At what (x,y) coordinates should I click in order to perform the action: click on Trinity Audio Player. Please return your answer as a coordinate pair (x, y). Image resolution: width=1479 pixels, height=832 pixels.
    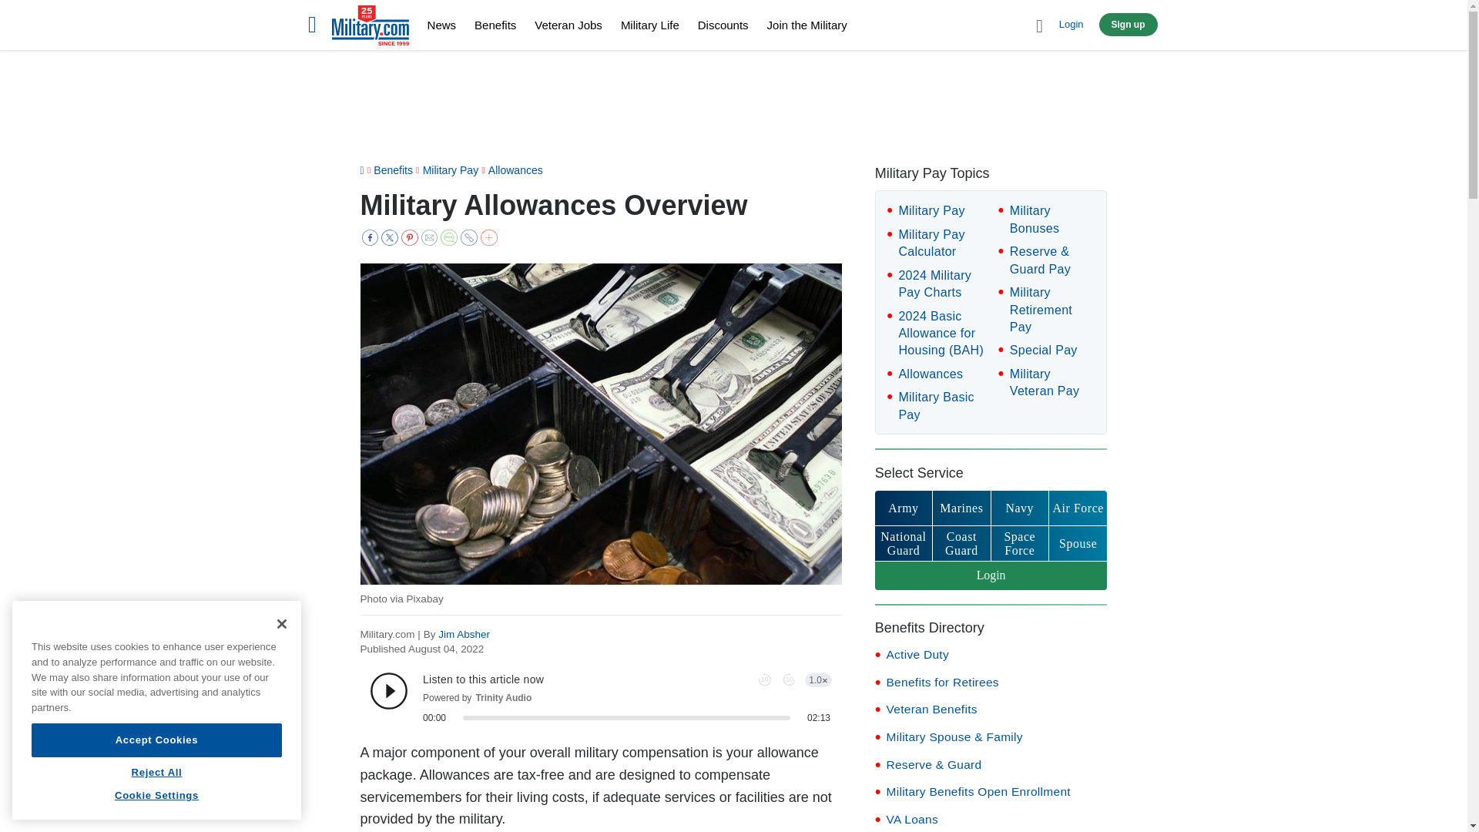
    Looking at the image, I should click on (601, 698).